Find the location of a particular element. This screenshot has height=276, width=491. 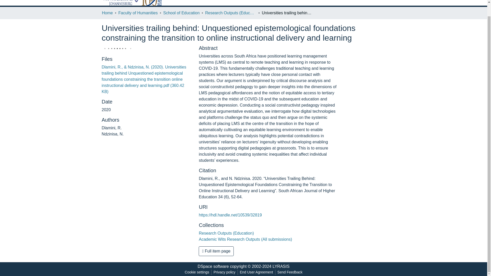

Send Feedback is located at coordinates (290, 272).